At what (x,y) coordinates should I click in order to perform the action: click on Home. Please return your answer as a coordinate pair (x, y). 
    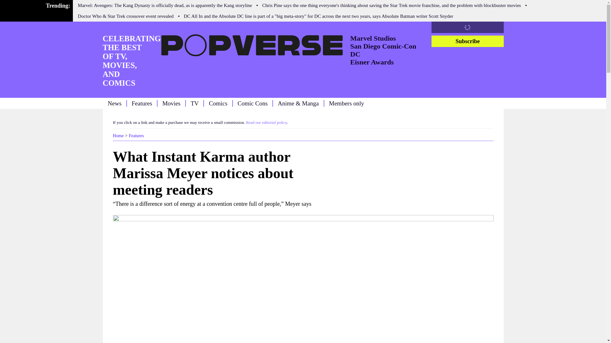
    Looking at the image, I should click on (118, 136).